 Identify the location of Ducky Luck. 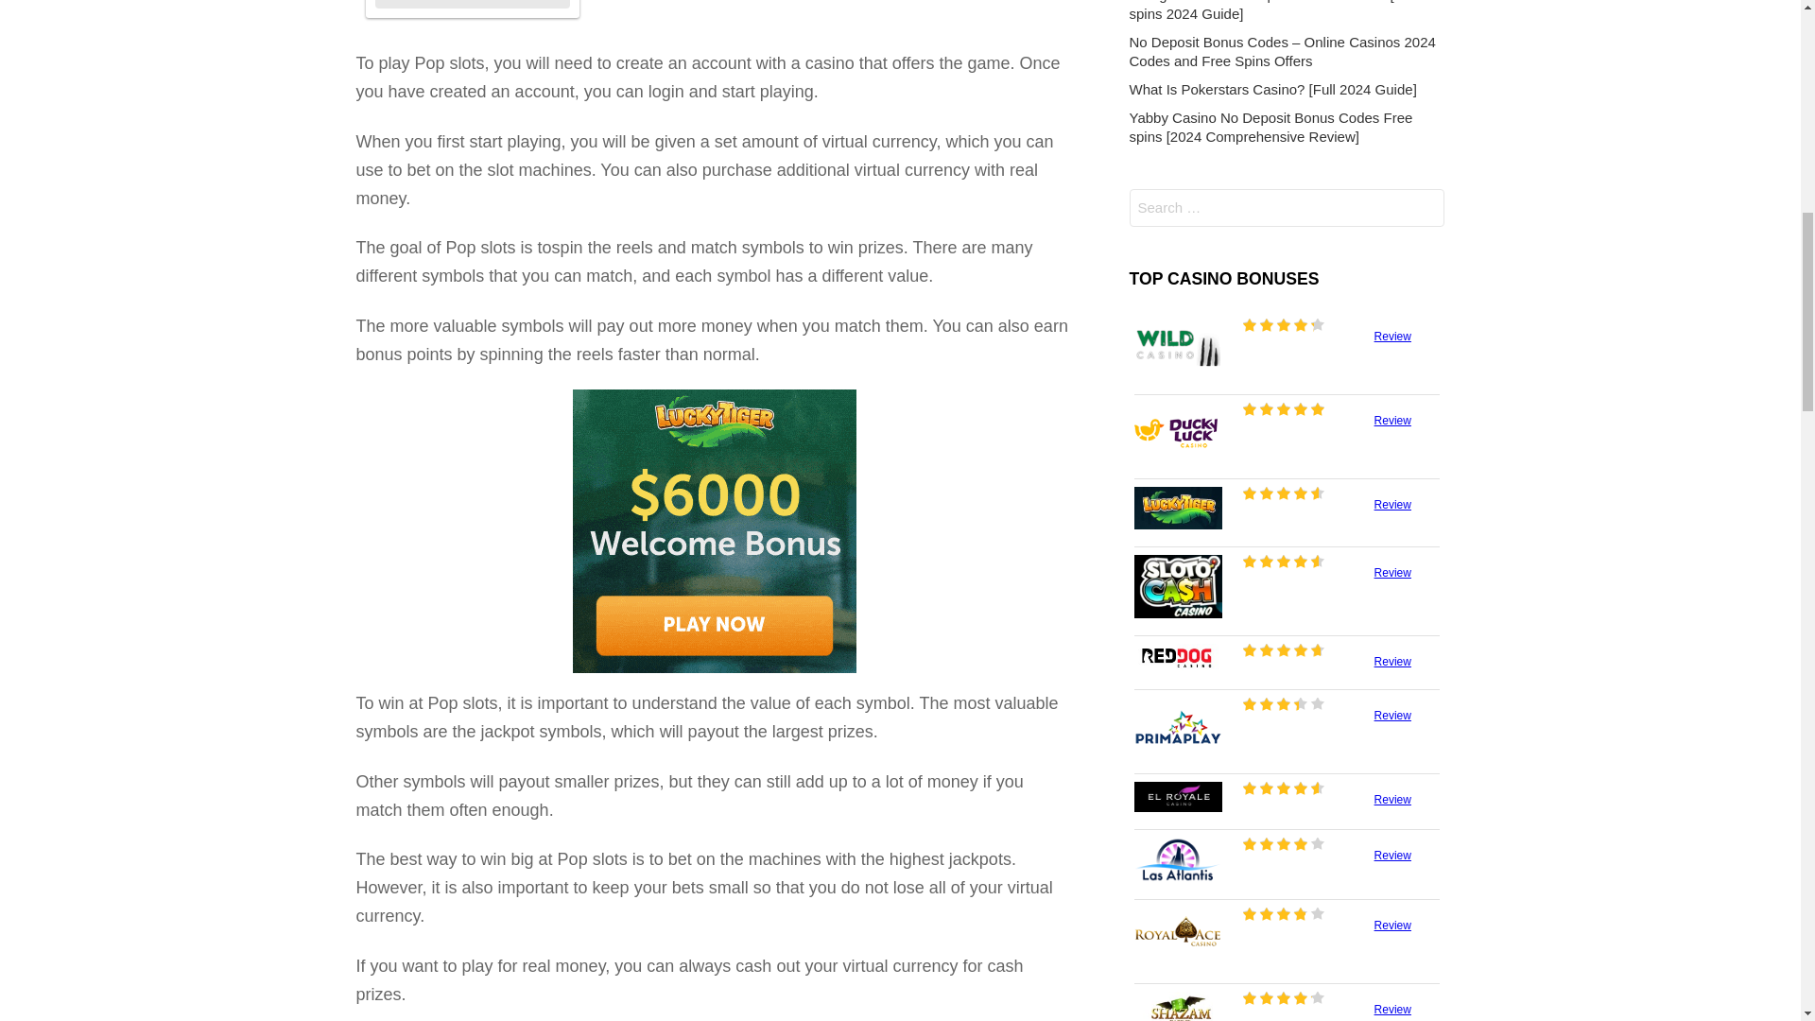
(473, 4).